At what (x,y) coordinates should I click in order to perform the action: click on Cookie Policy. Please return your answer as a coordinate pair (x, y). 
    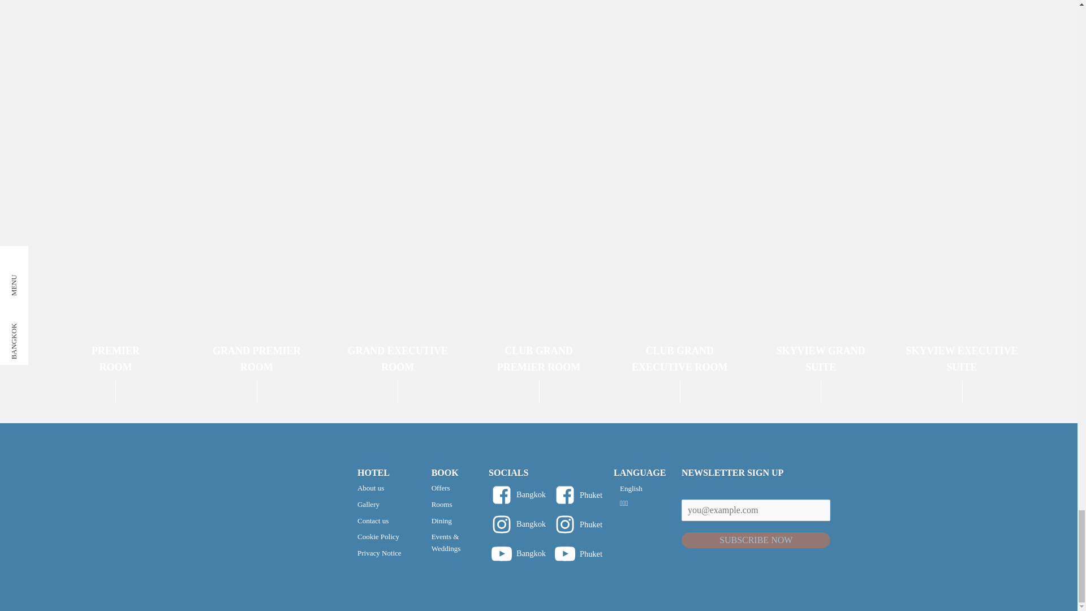
    Looking at the image, I should click on (680, 196).